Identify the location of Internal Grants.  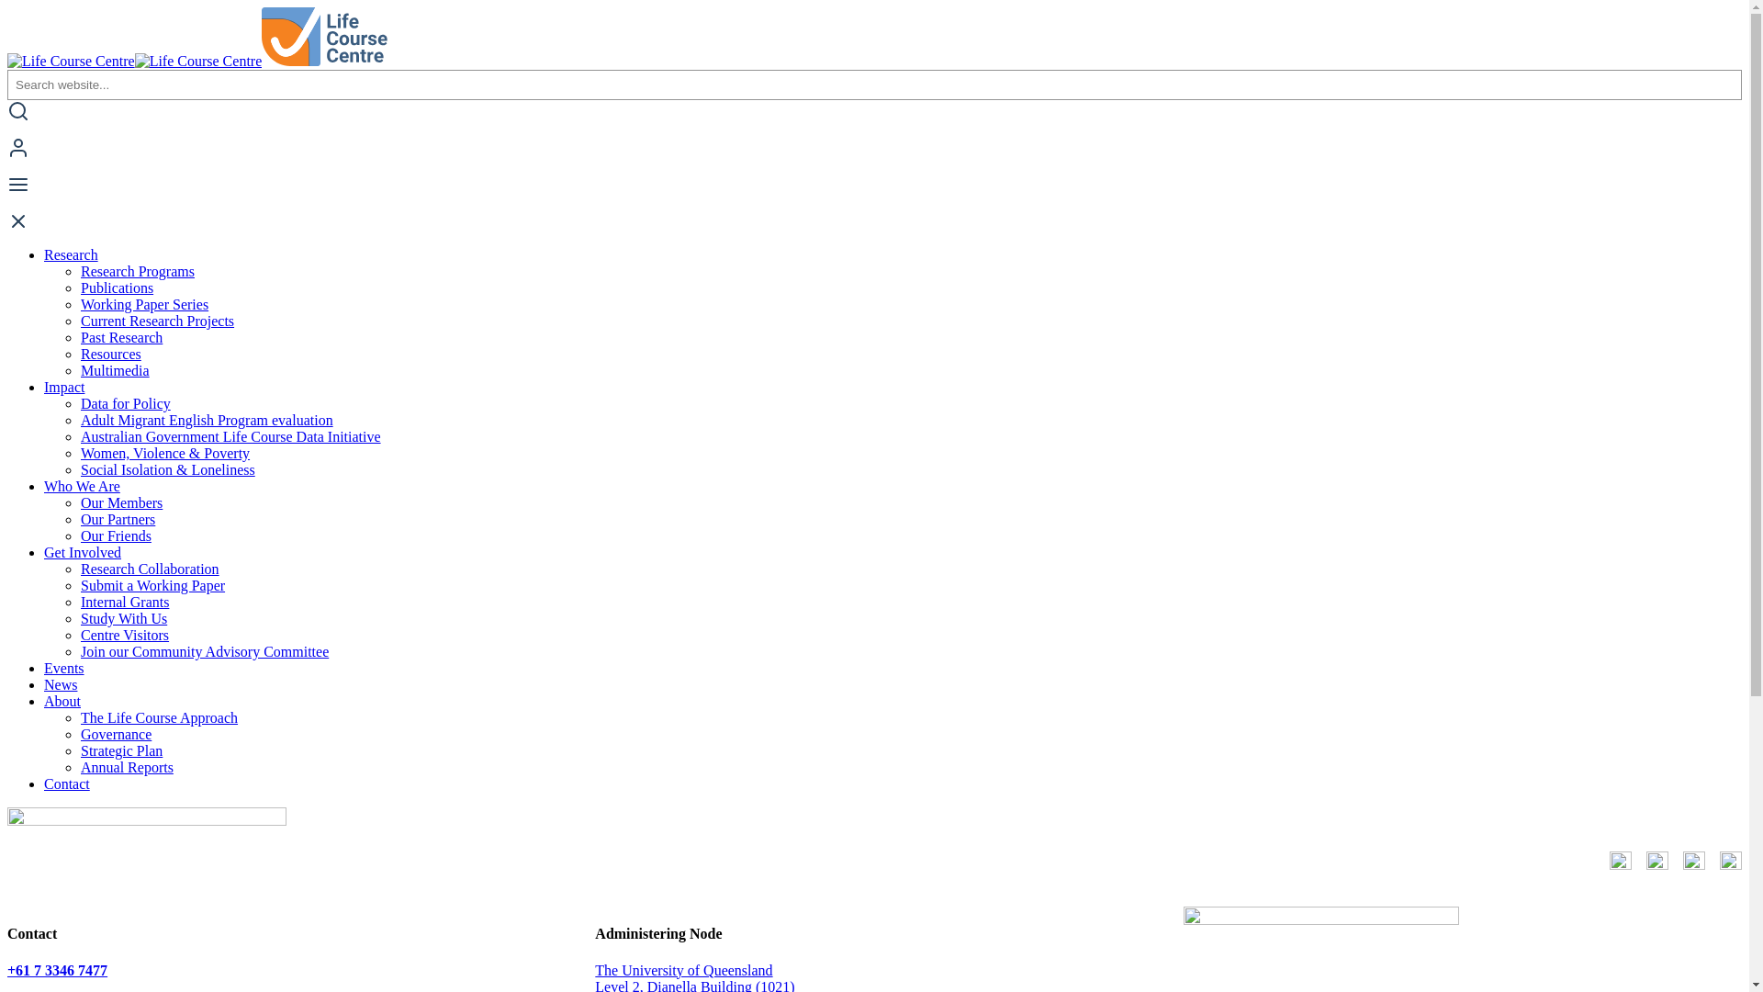
(125, 603).